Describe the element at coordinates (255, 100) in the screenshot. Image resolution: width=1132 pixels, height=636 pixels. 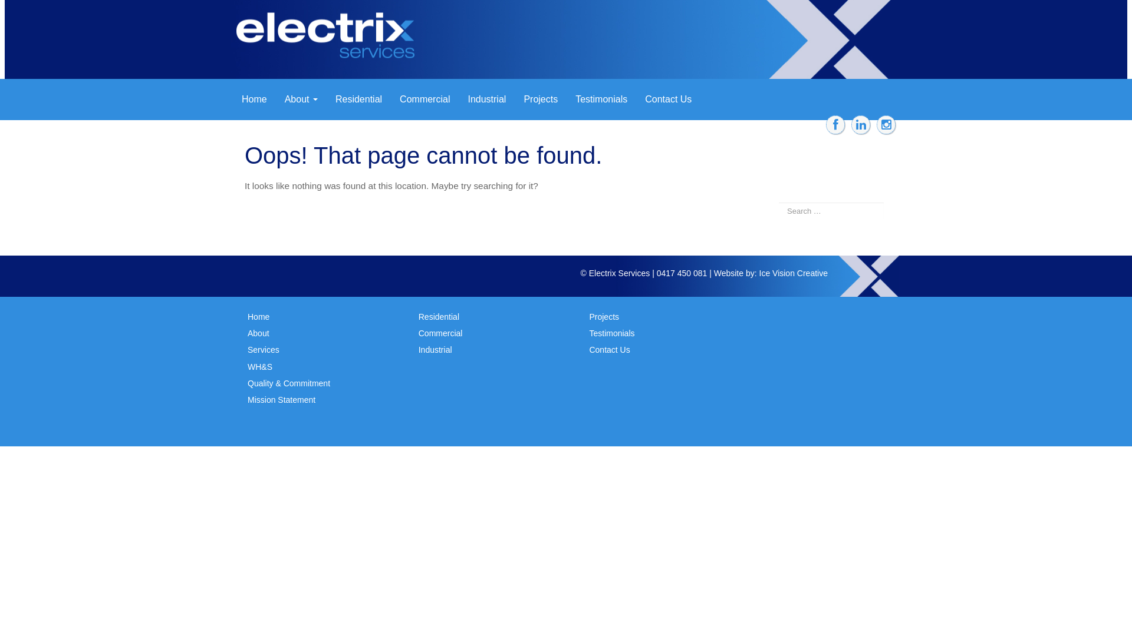
I see `Home` at that location.